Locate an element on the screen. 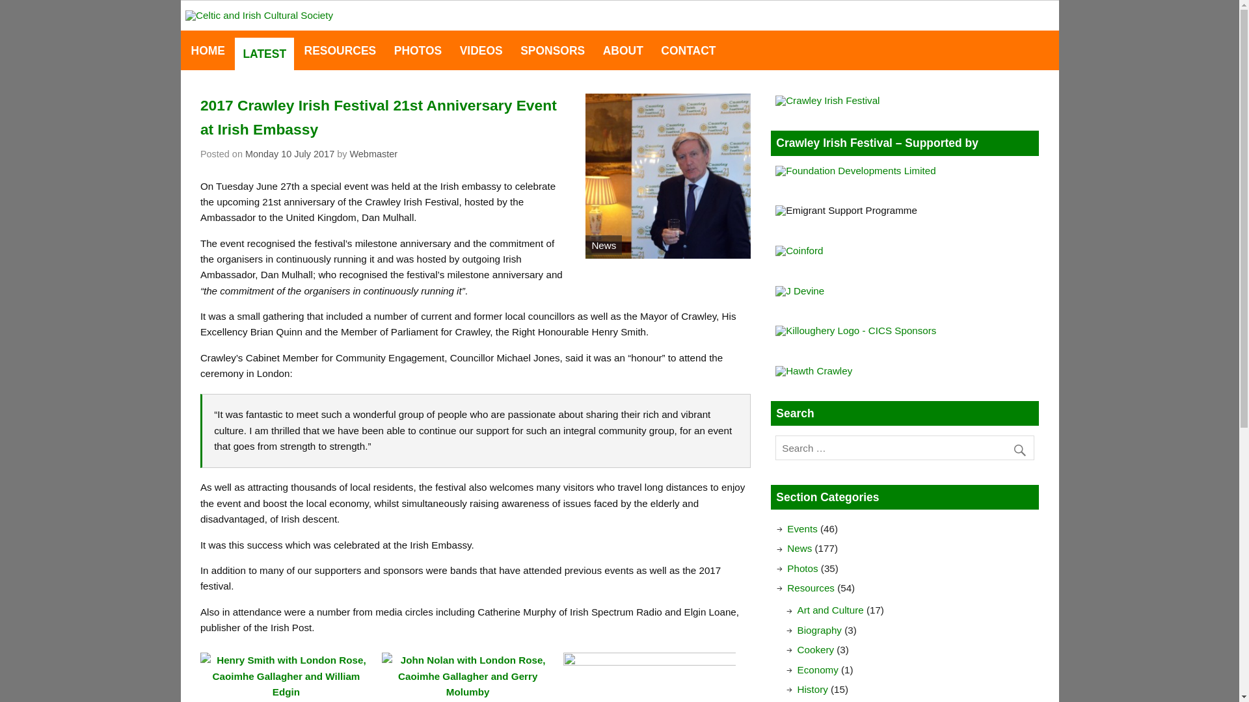 This screenshot has width=1249, height=702. Economy is located at coordinates (818, 669).